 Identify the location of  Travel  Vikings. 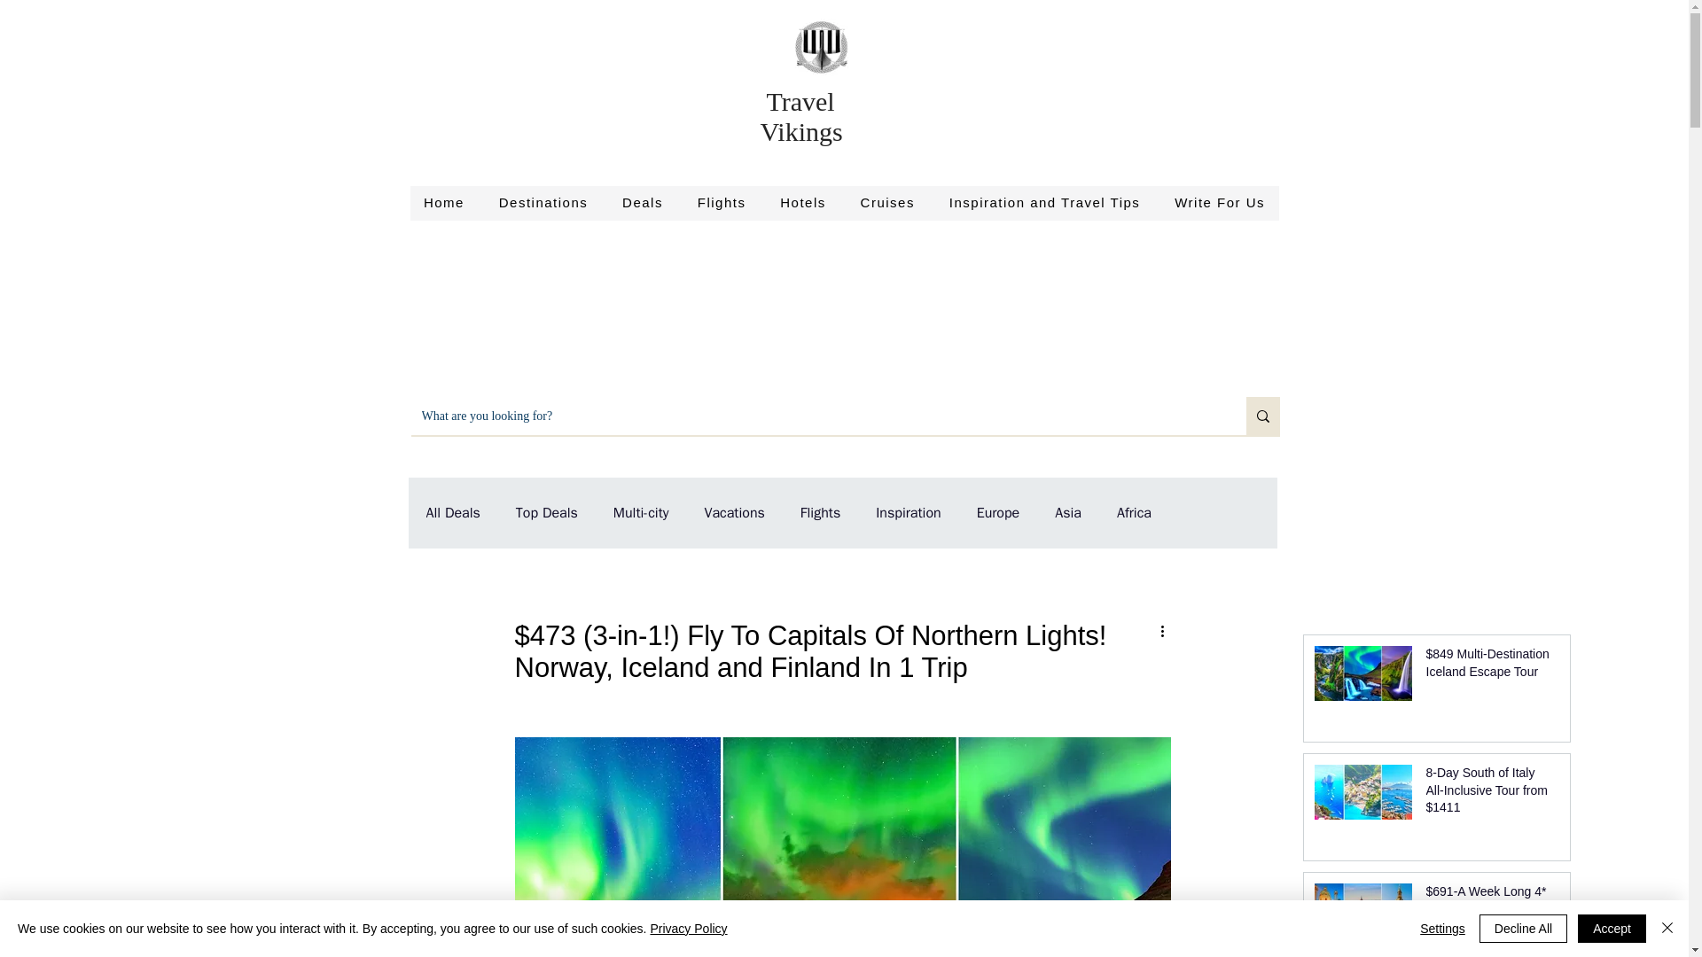
(801, 117).